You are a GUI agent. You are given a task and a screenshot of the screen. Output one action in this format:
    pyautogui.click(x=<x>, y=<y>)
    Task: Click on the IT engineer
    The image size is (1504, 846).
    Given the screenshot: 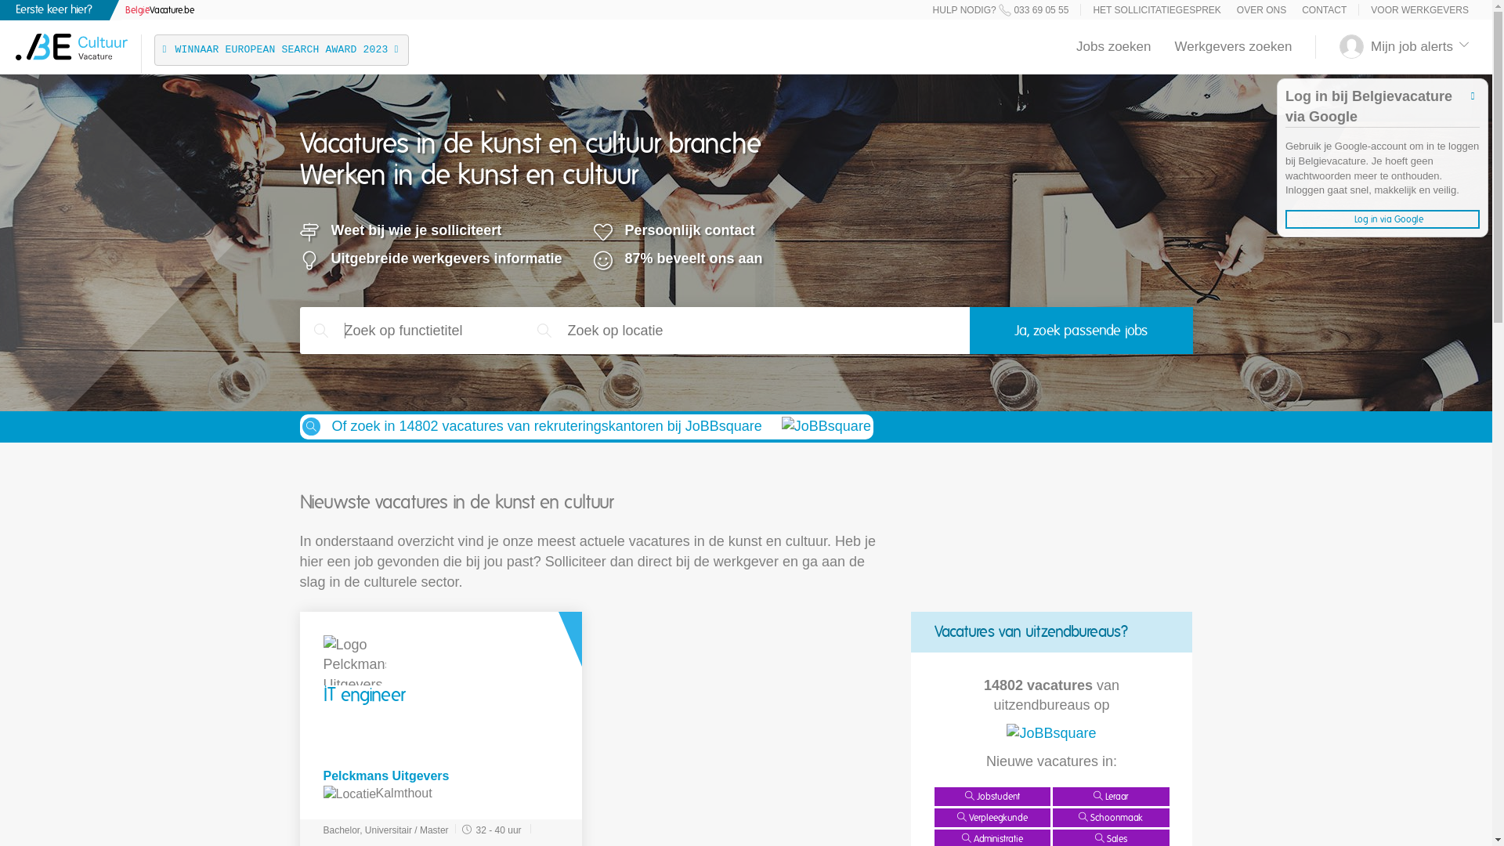 What is the action you would take?
    pyautogui.click(x=363, y=696)
    